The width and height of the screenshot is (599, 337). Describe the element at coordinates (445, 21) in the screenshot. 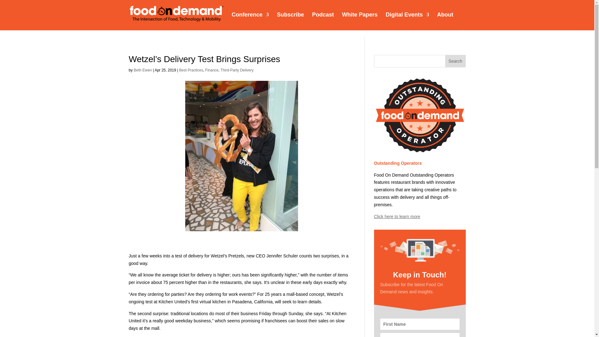

I see `About` at that location.